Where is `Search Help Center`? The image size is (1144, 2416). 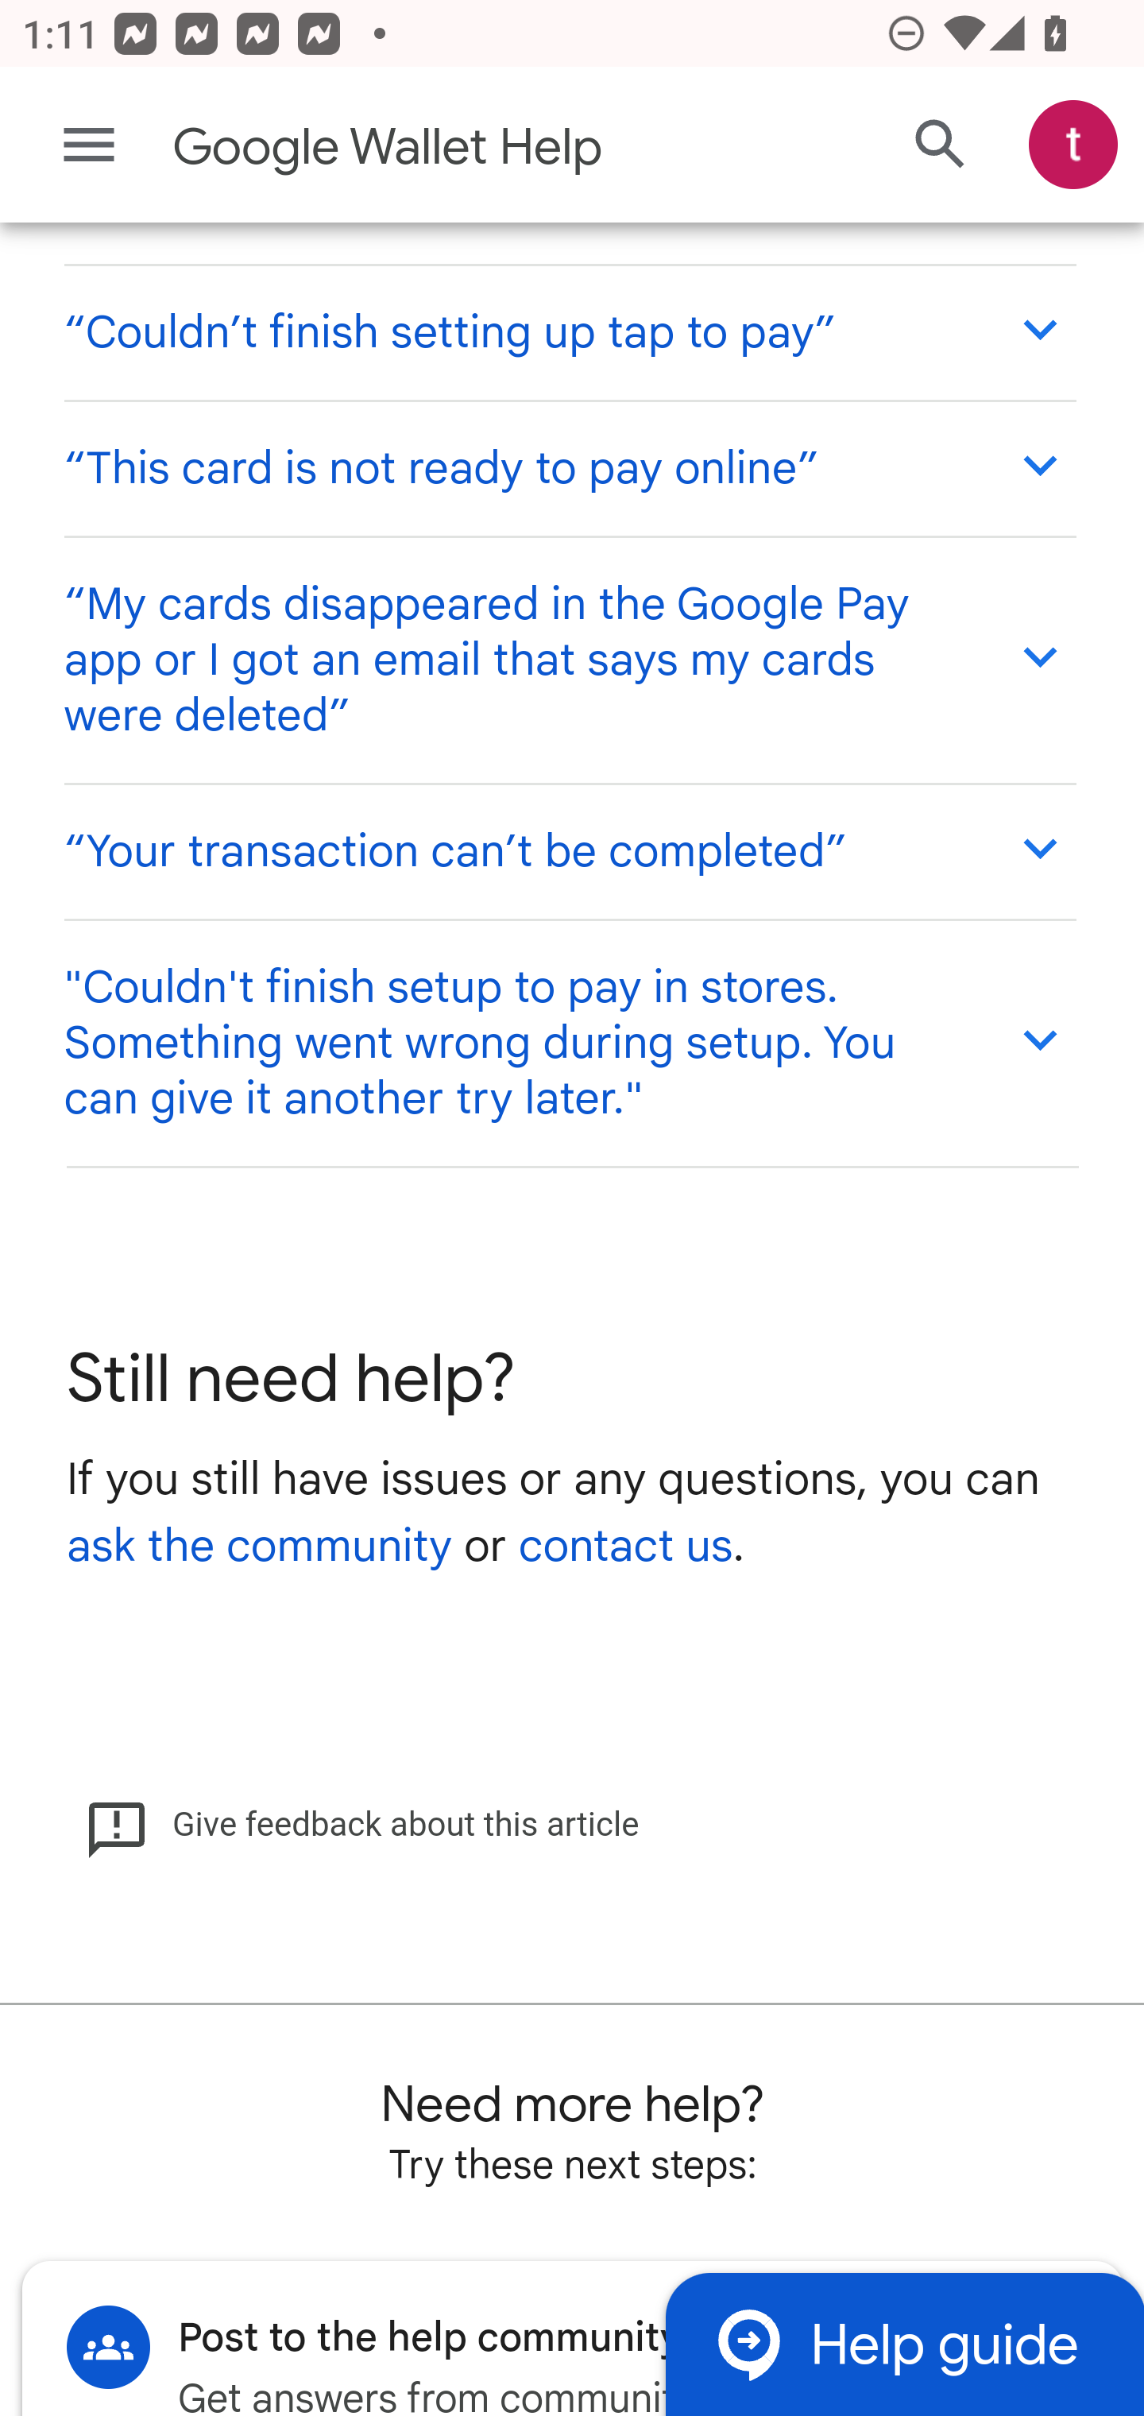 Search Help Center is located at coordinates (941, 146).